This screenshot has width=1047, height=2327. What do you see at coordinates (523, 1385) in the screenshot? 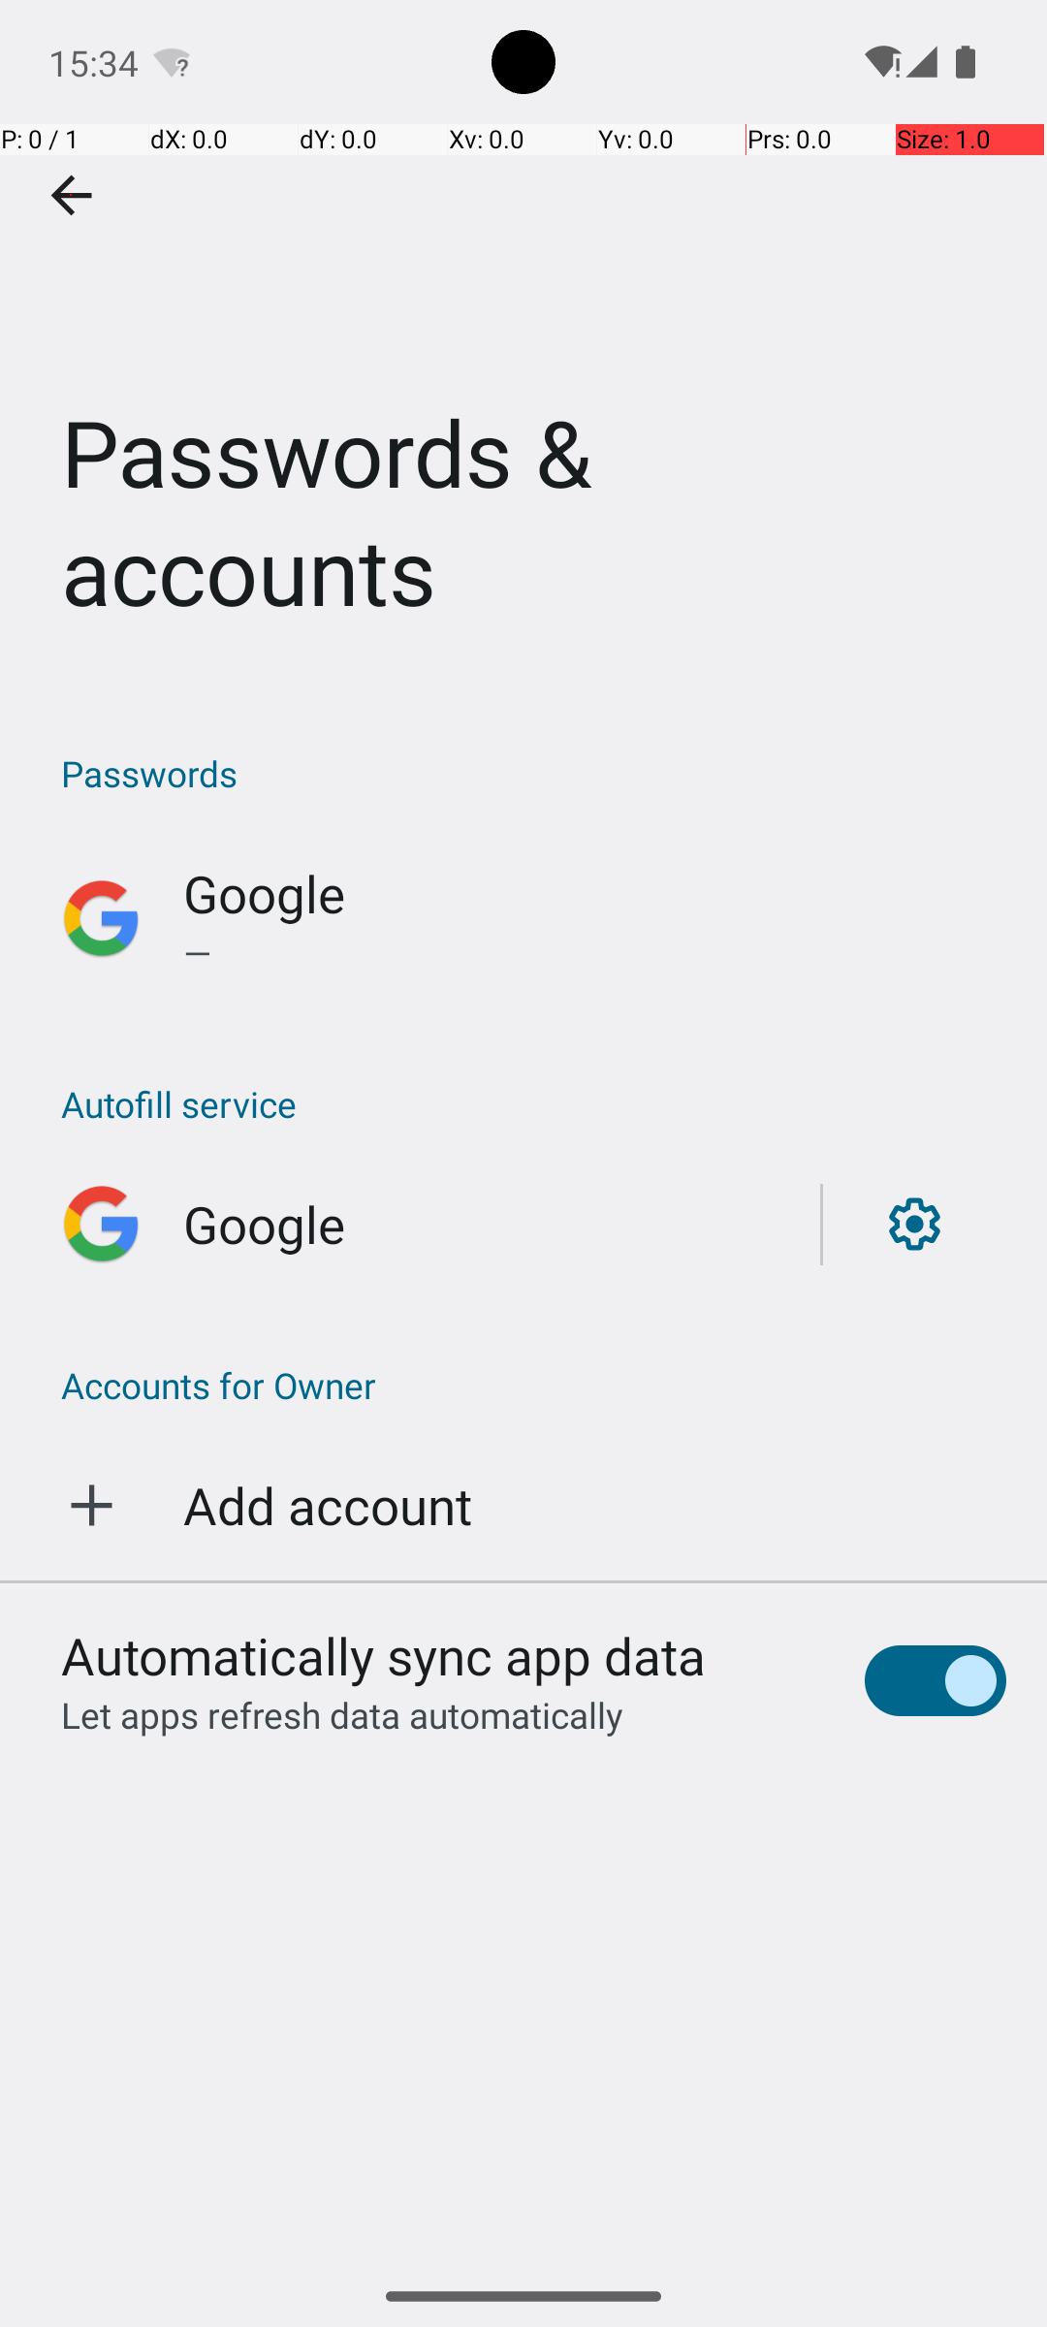
I see `Accounts for Owner` at bounding box center [523, 1385].